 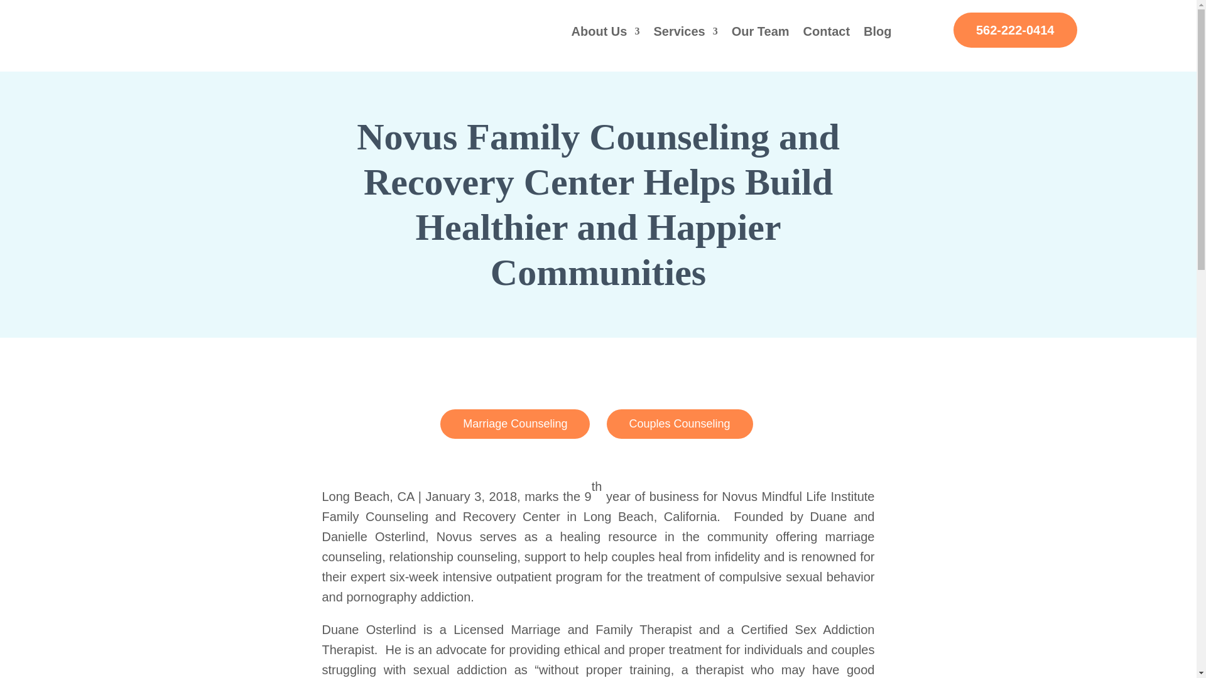 I want to click on nov-ic-v2, so click(x=227, y=33).